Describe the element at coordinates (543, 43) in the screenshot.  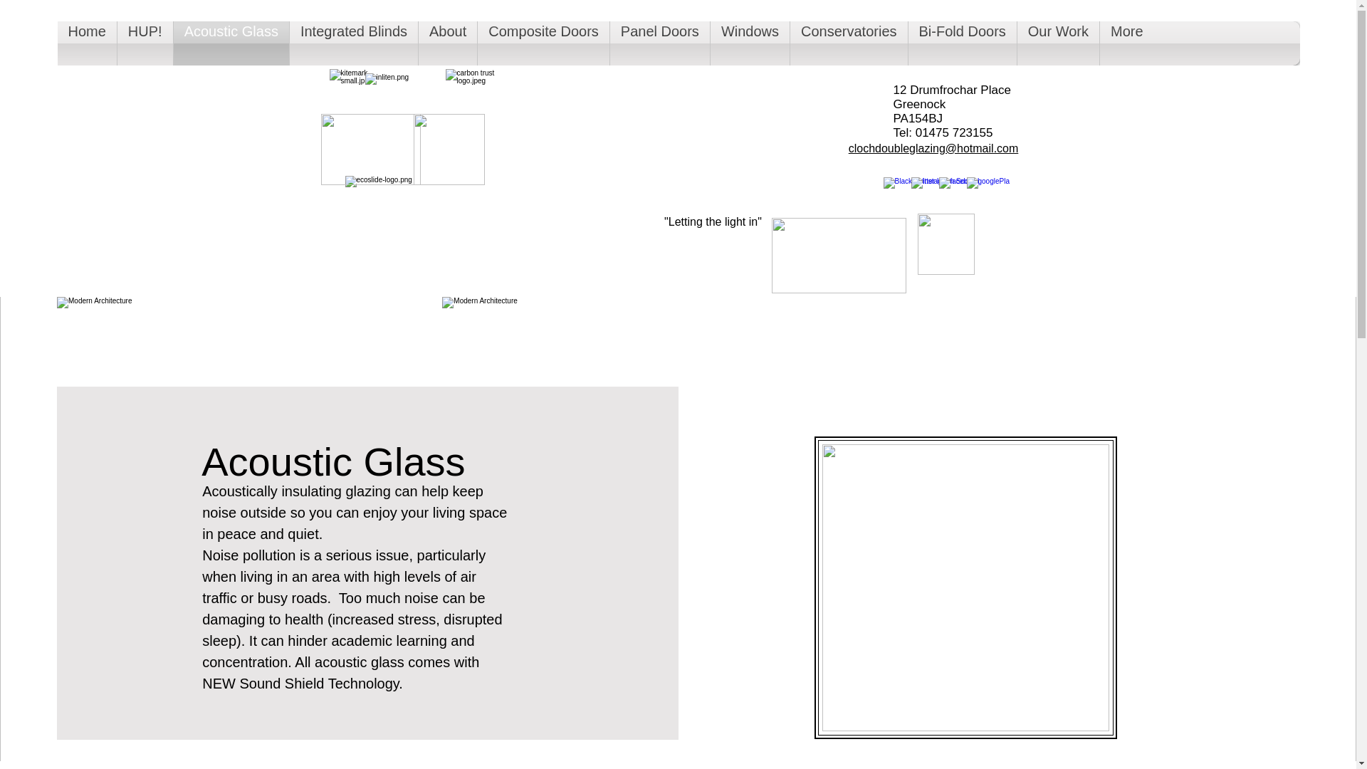
I see `Composite Doors` at that location.